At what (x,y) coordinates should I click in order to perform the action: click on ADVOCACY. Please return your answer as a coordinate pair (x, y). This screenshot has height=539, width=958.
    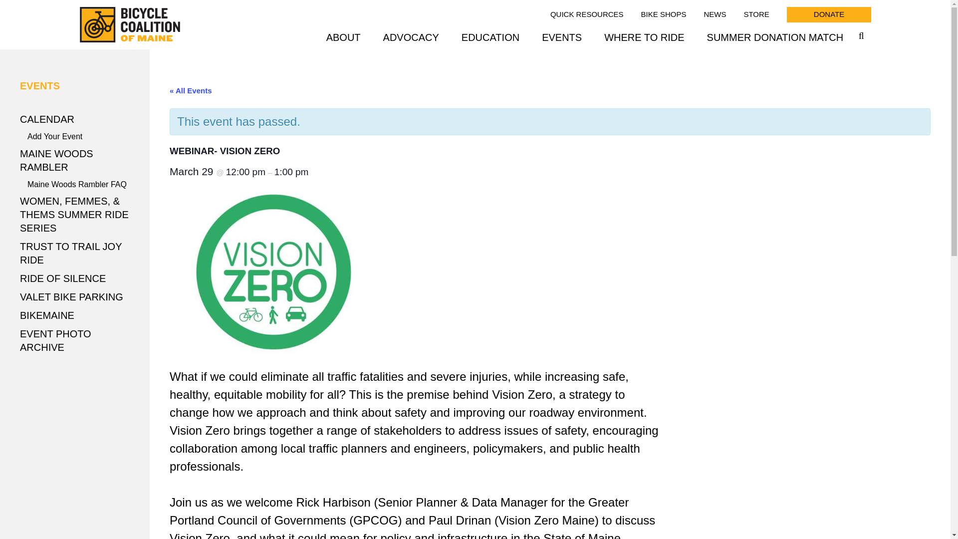
    Looking at the image, I should click on (411, 37).